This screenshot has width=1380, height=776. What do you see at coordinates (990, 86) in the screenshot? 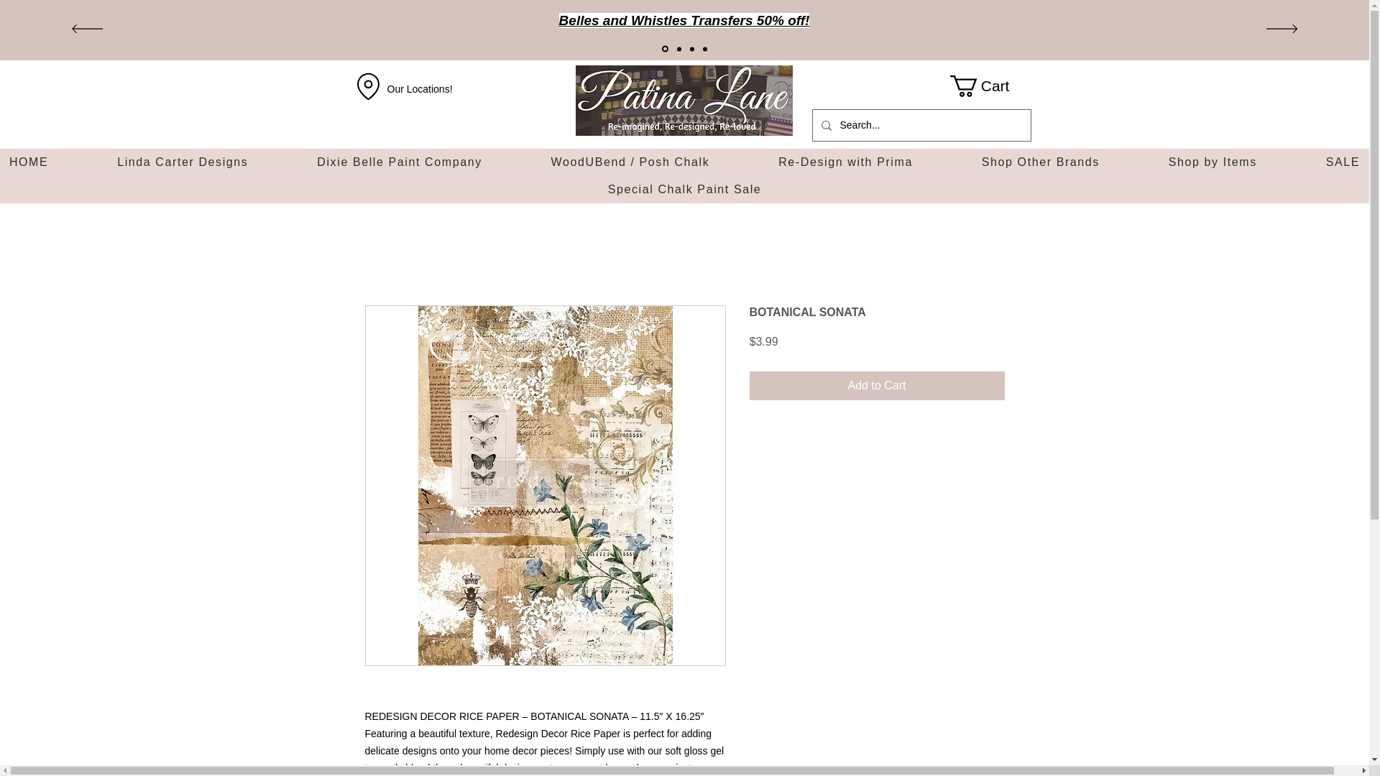
I see `Cart` at bounding box center [990, 86].